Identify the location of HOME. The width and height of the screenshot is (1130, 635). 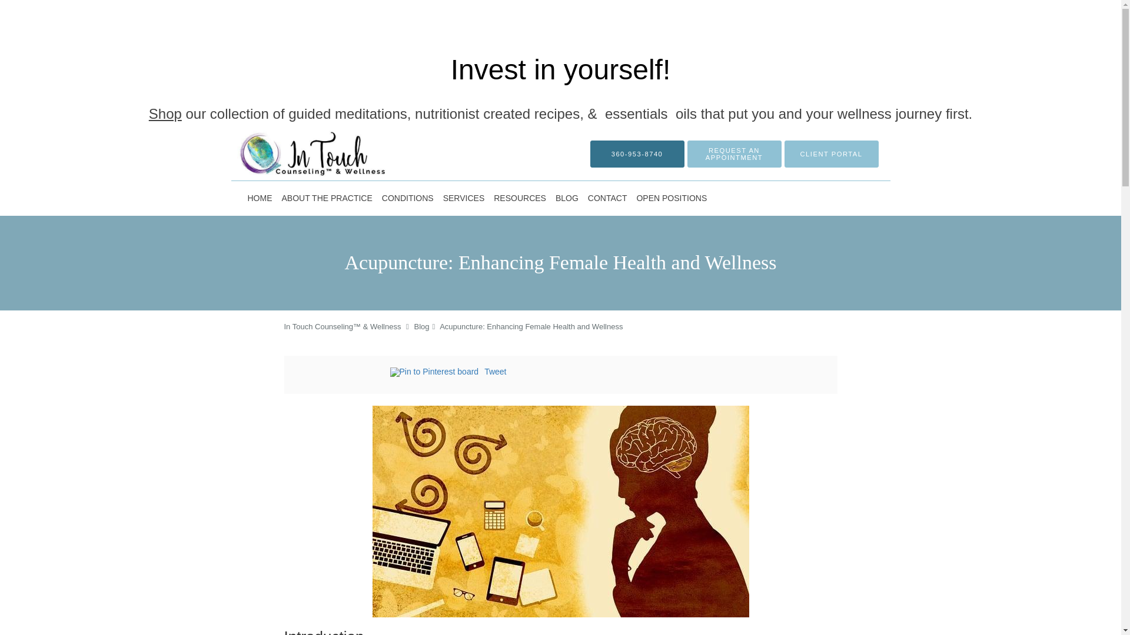
(260, 198).